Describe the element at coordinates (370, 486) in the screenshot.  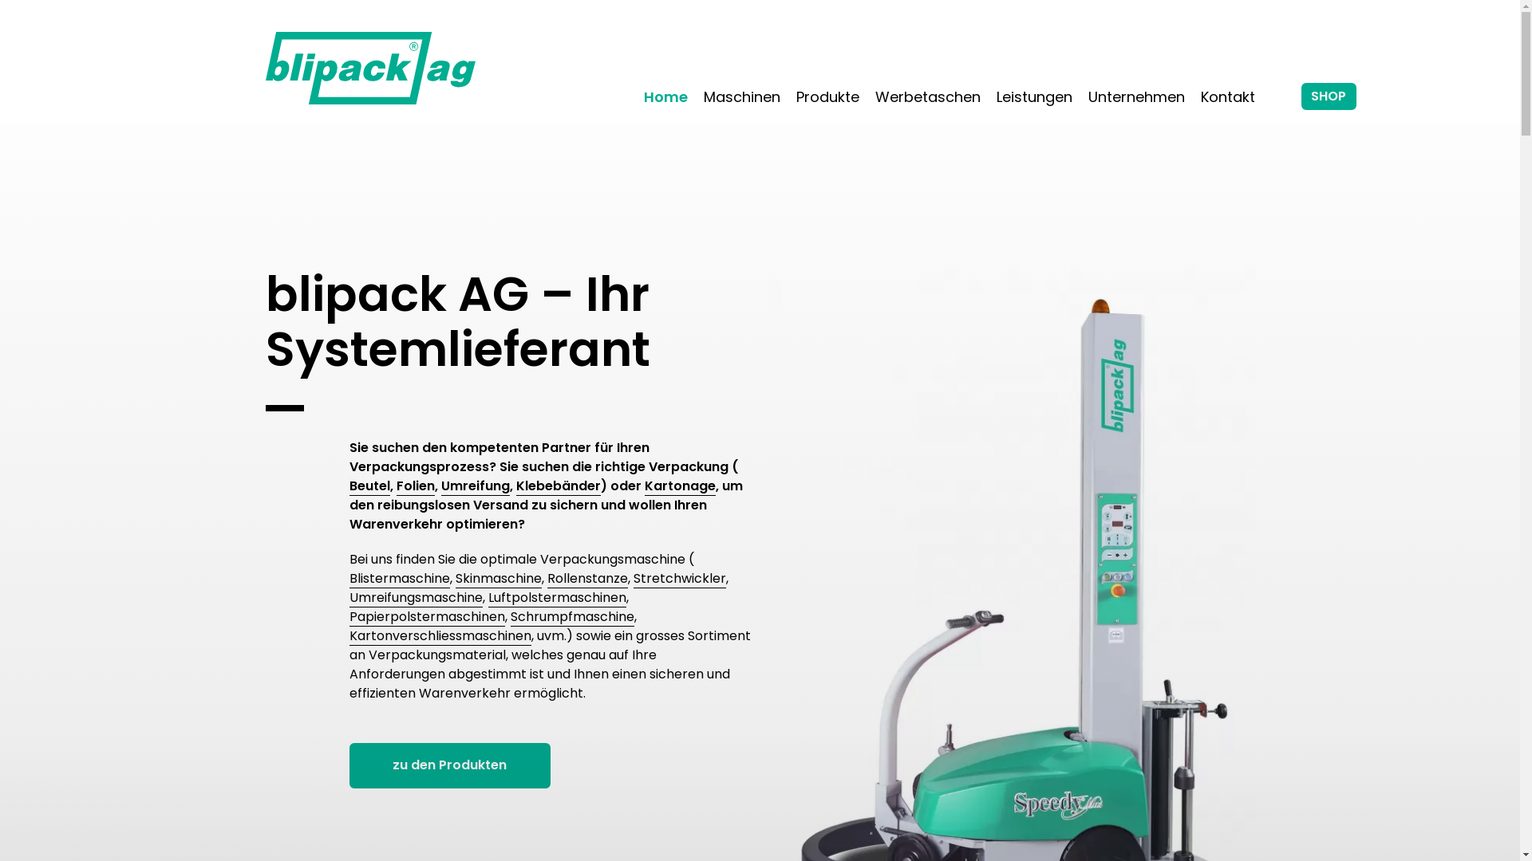
I see `Beutel` at that location.